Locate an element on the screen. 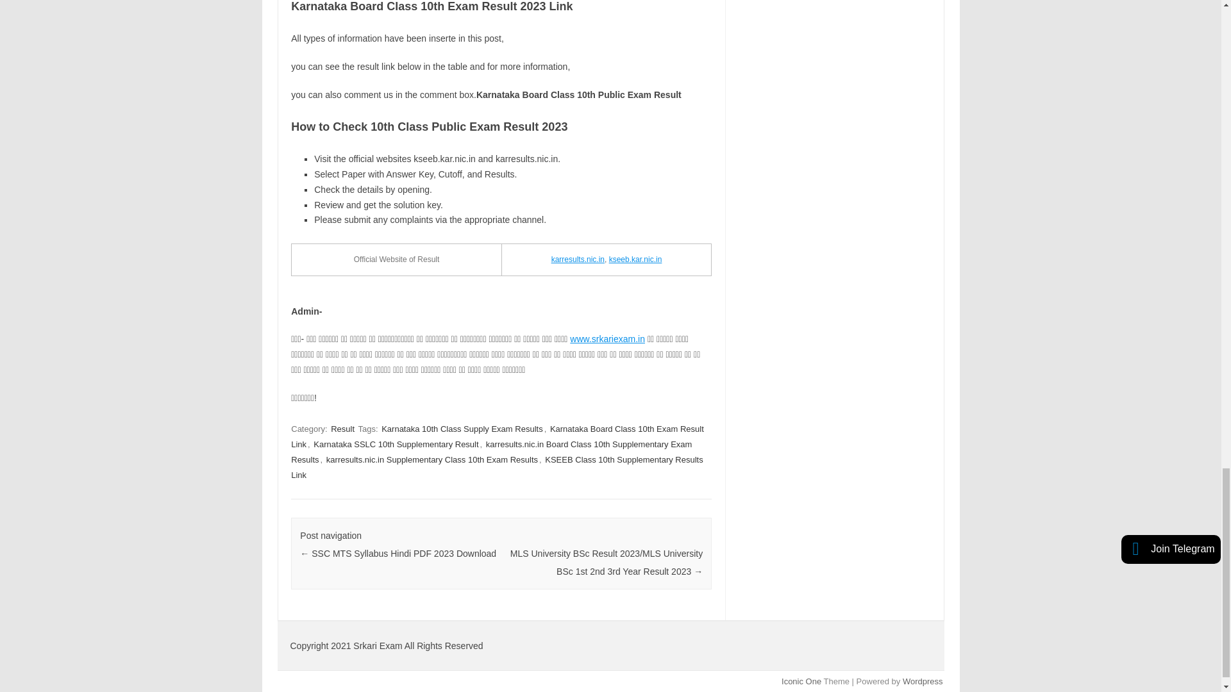  Karnataka 10th Class Supply Exam Results is located at coordinates (462, 429).